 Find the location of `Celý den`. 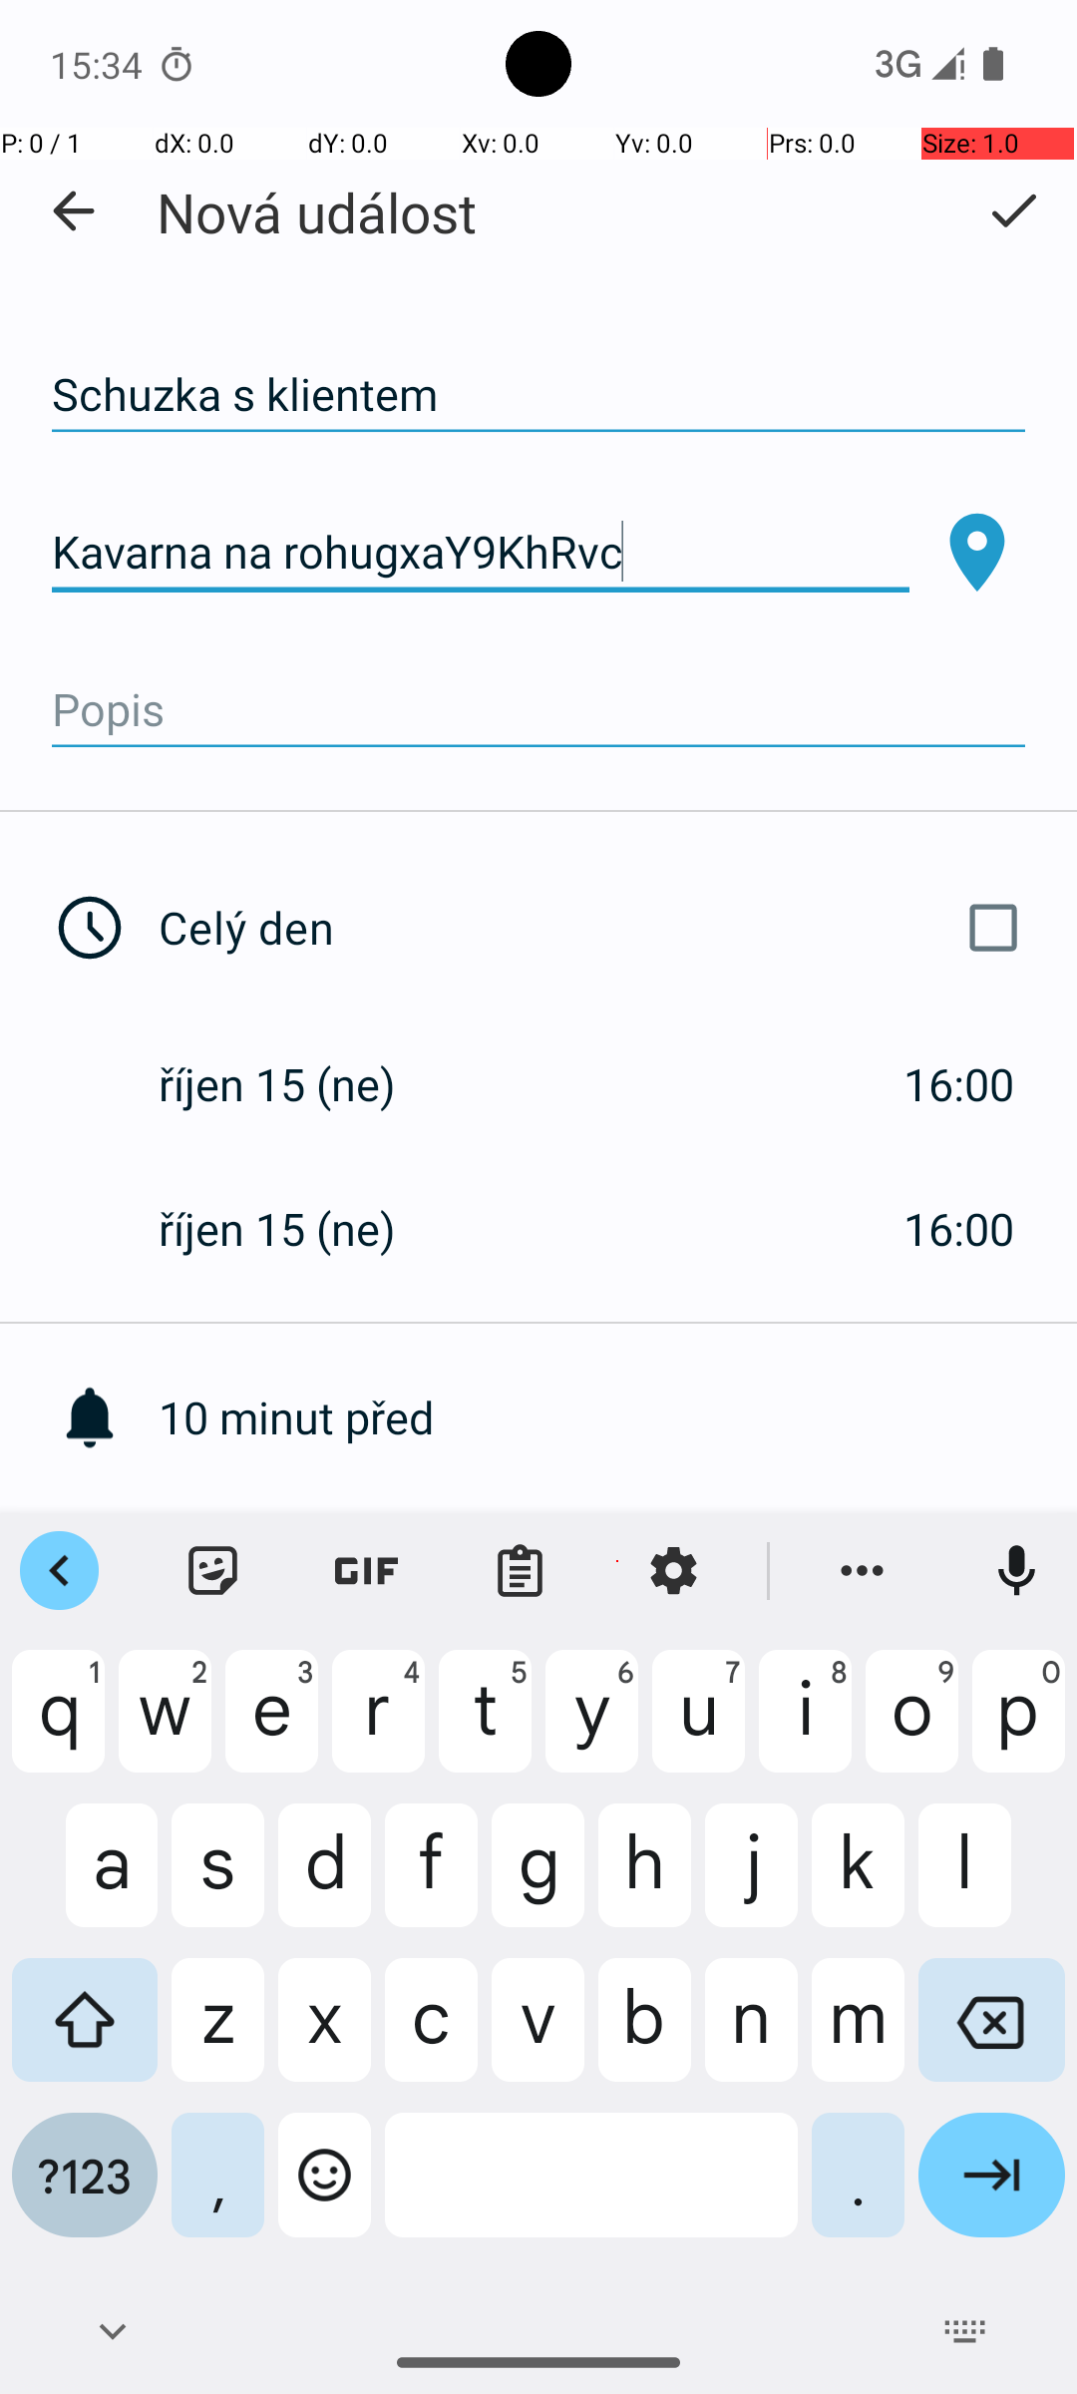

Celý den is located at coordinates (596, 928).